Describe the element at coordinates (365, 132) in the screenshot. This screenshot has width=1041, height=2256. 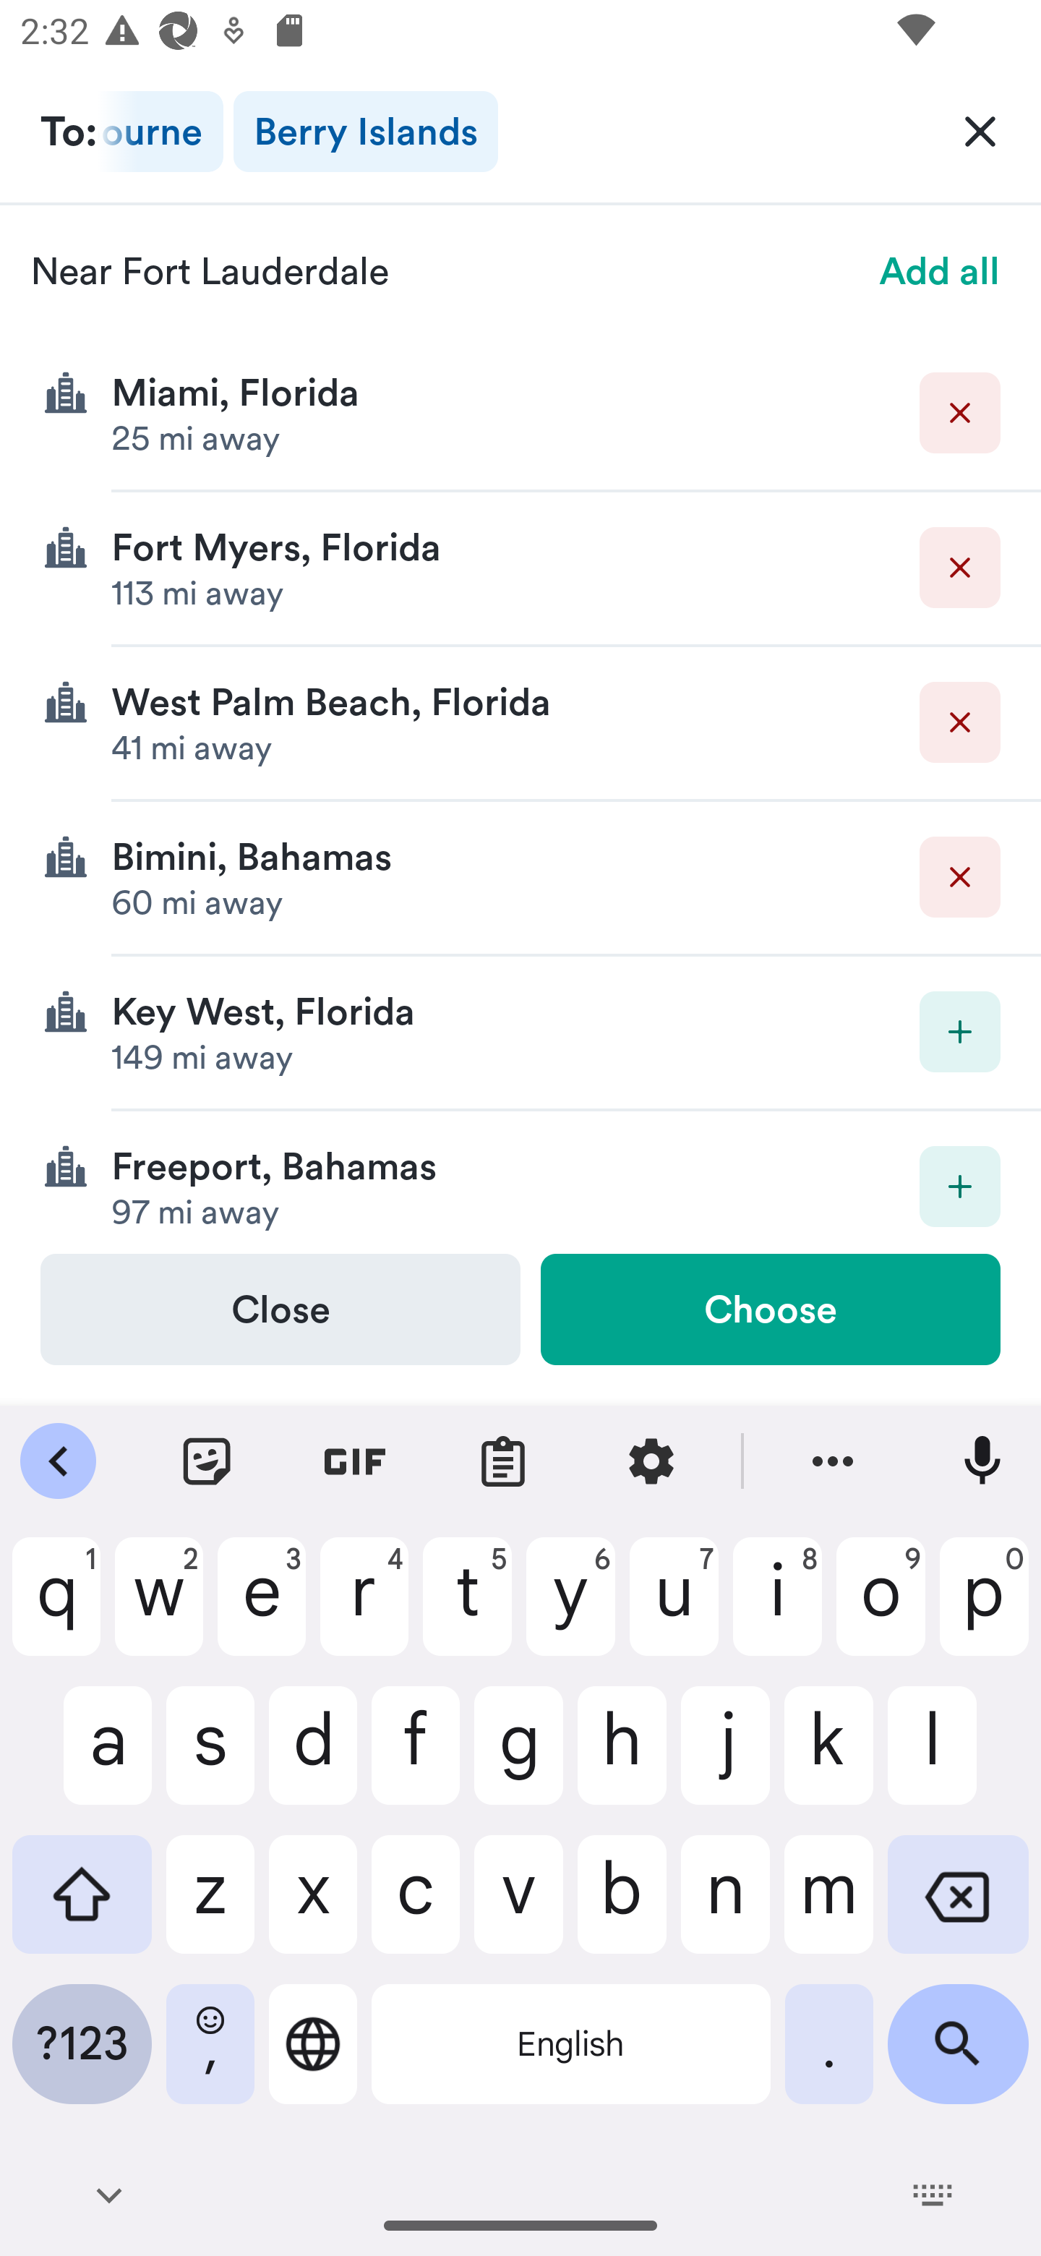
I see `Berry Islands` at that location.